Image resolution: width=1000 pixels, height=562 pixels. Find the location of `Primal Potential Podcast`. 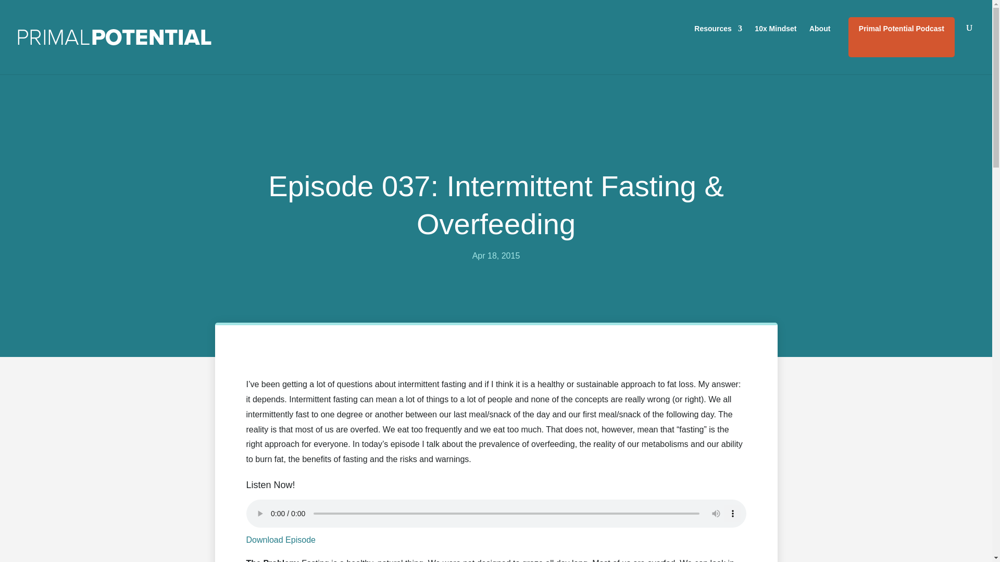

Primal Potential Podcast is located at coordinates (901, 37).